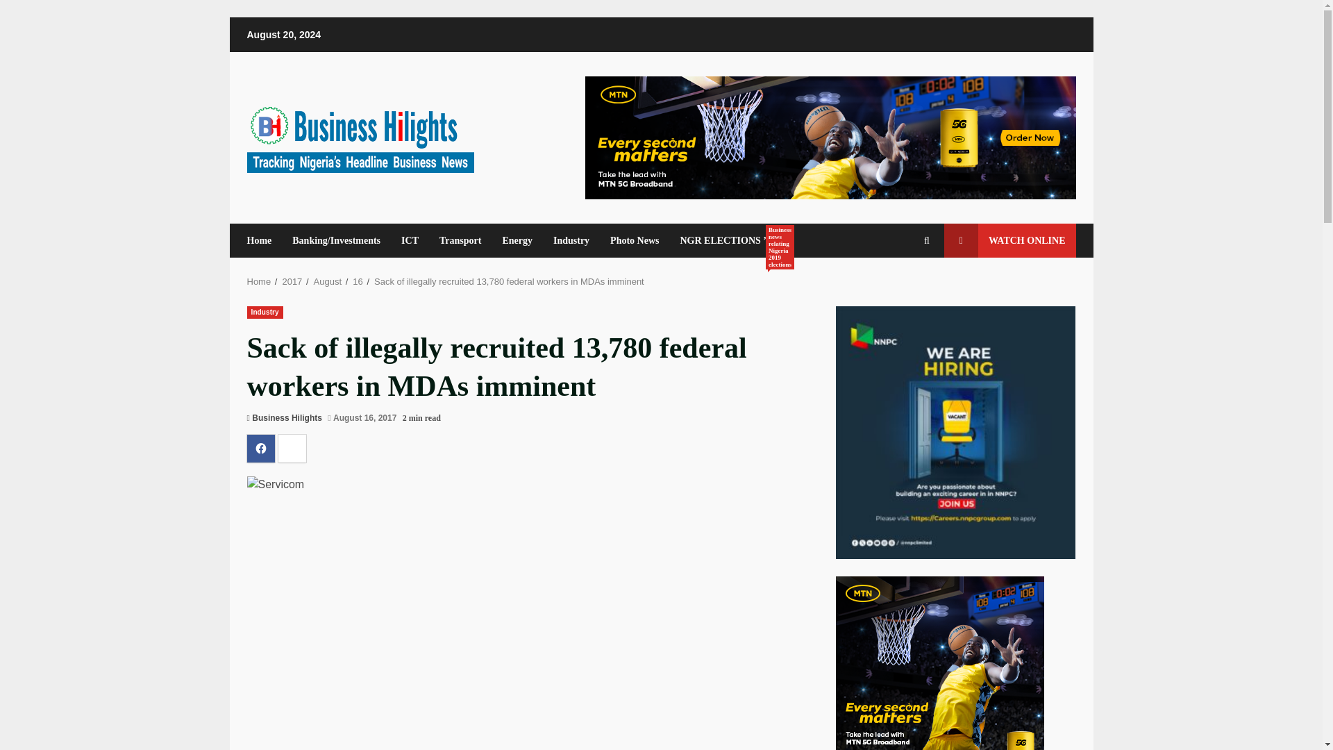 This screenshot has width=1333, height=750. Describe the element at coordinates (259, 281) in the screenshot. I see `Home` at that location.